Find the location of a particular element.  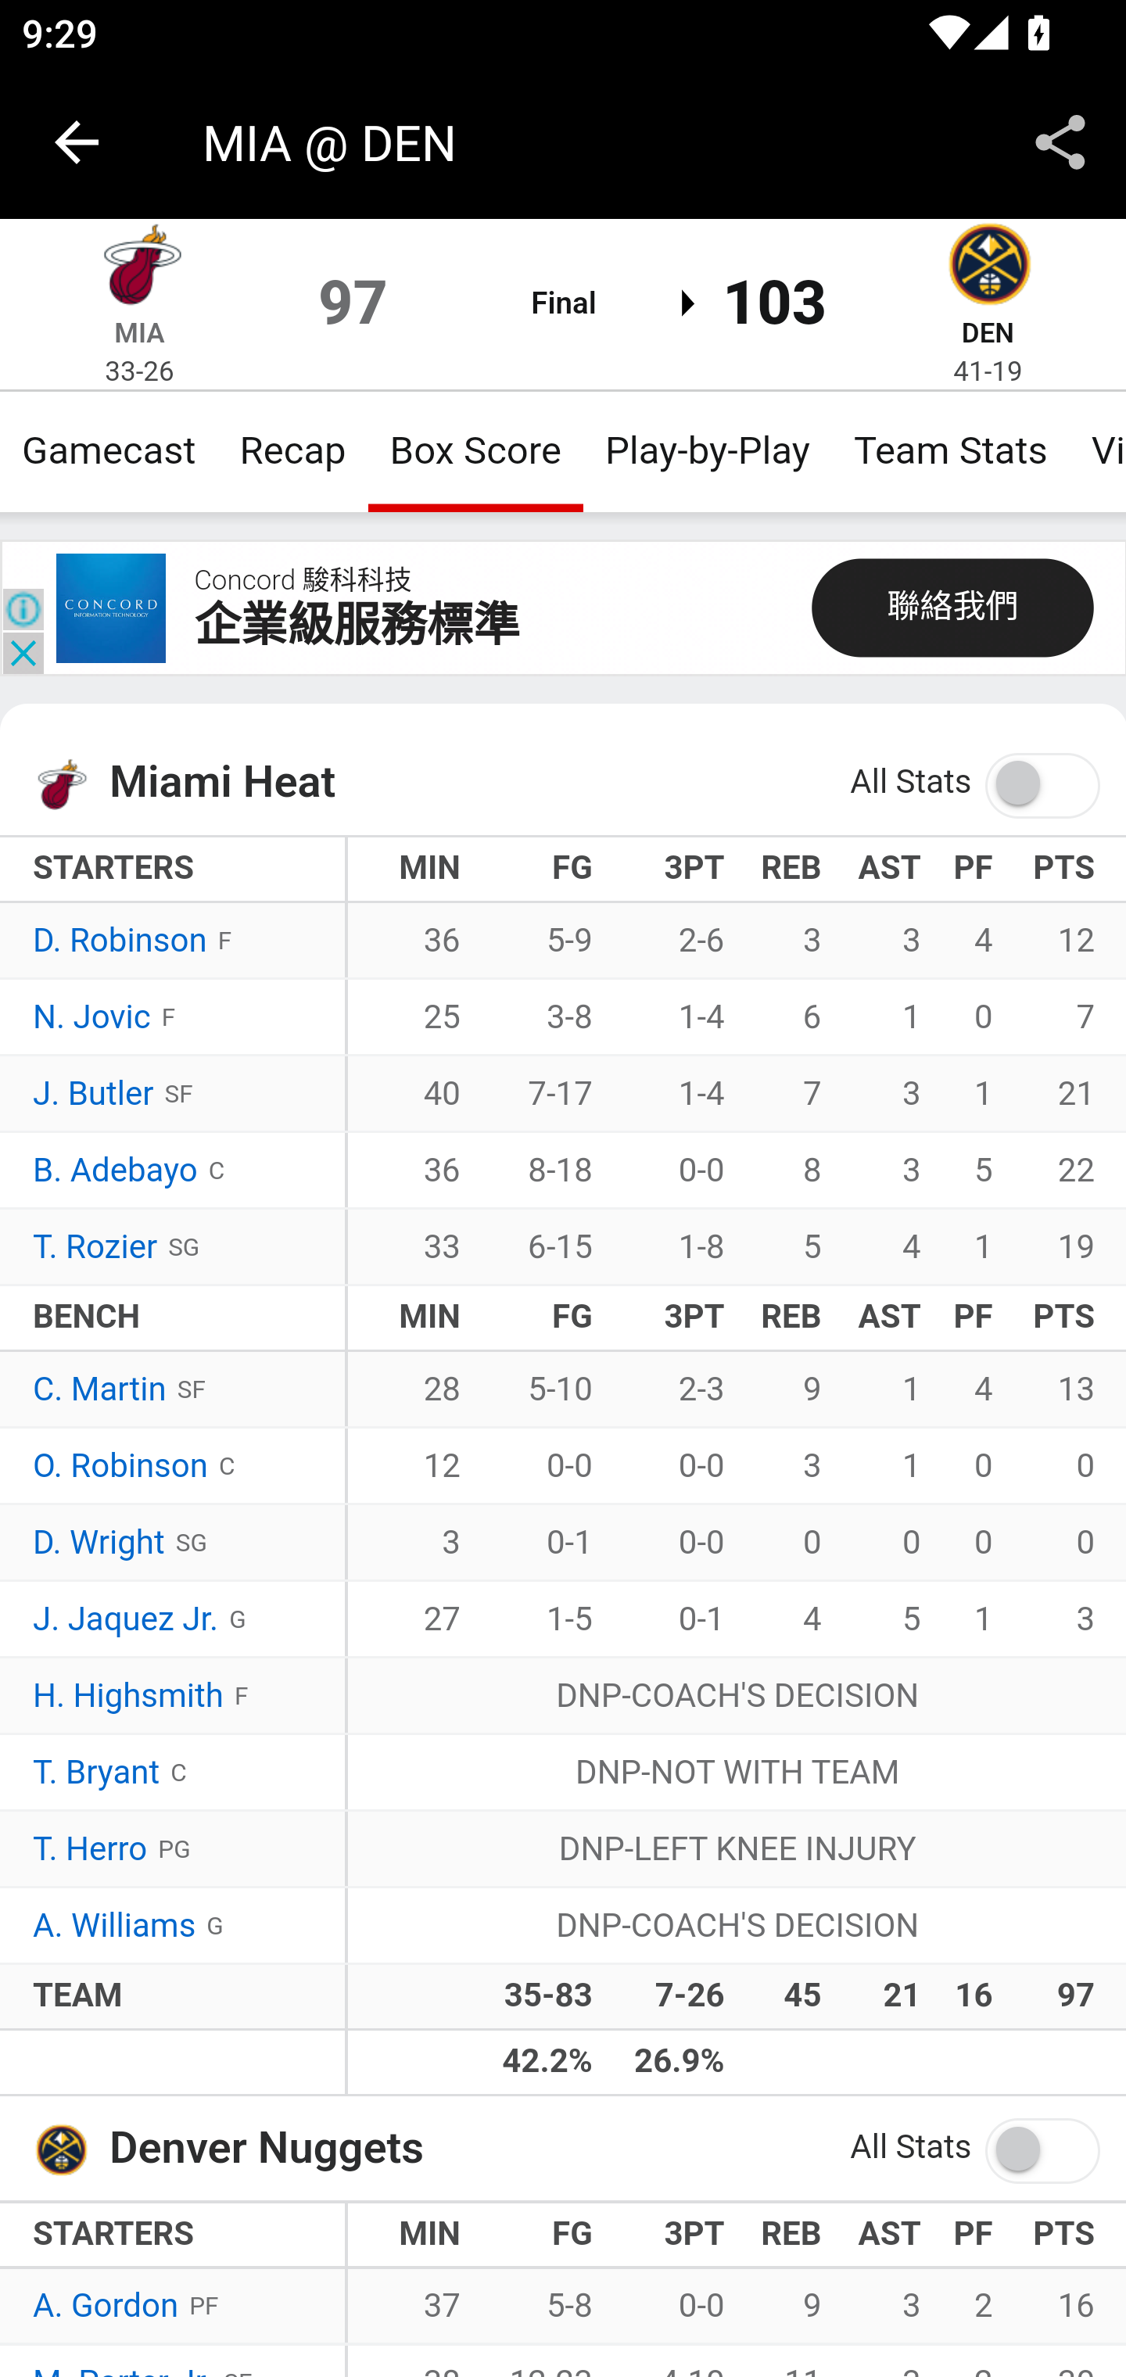

T. Rozier is located at coordinates (95, 1248).